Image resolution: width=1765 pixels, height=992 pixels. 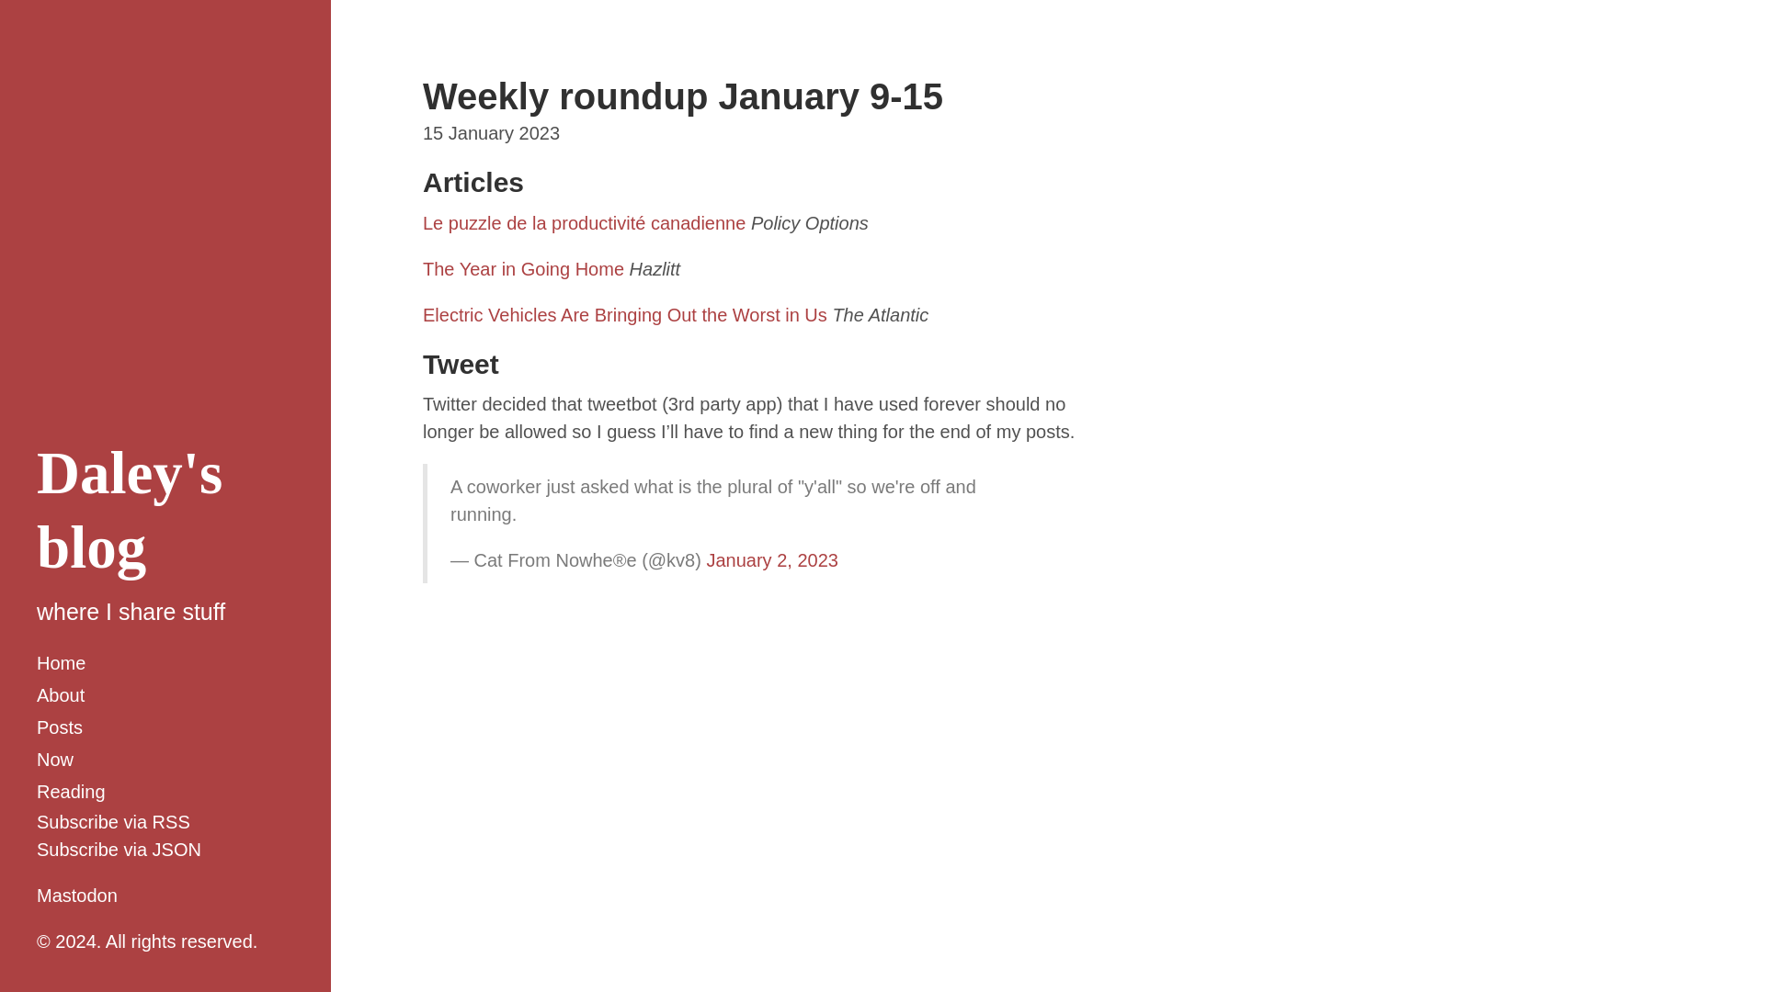 I want to click on The Year in Going Home. By Shawn Micallef, so click(x=524, y=268).